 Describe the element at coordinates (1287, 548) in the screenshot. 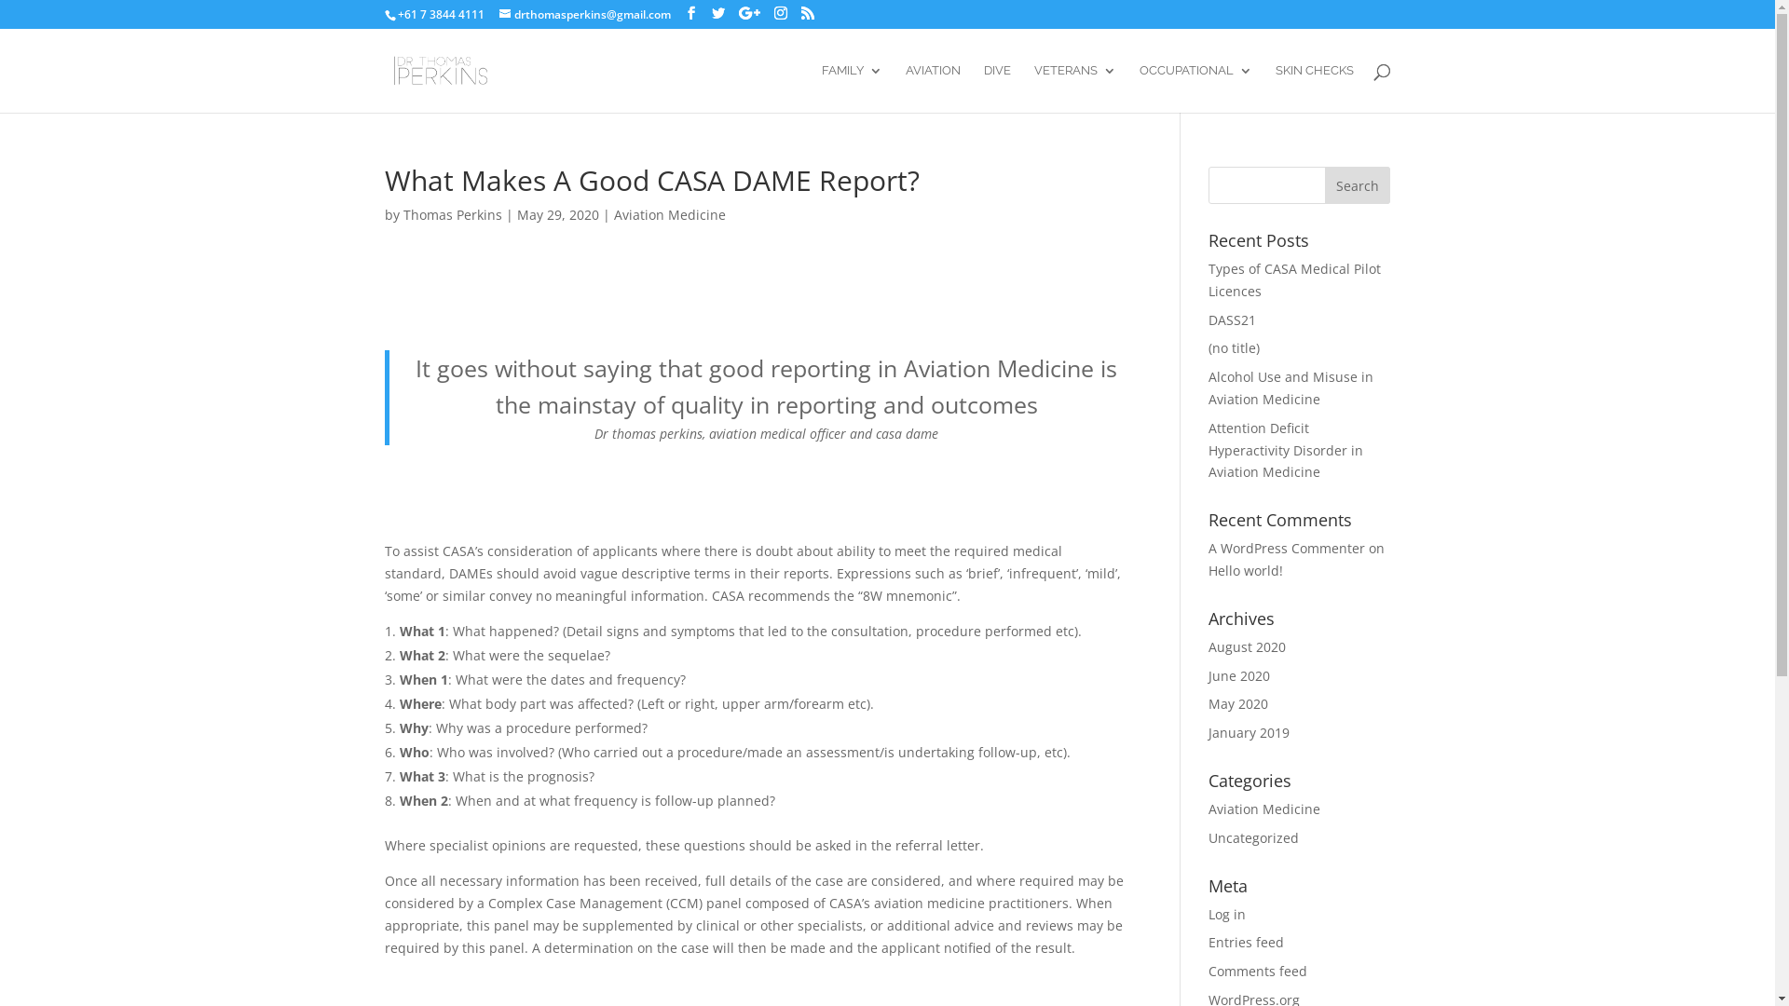

I see `A WordPress Commenter` at that location.